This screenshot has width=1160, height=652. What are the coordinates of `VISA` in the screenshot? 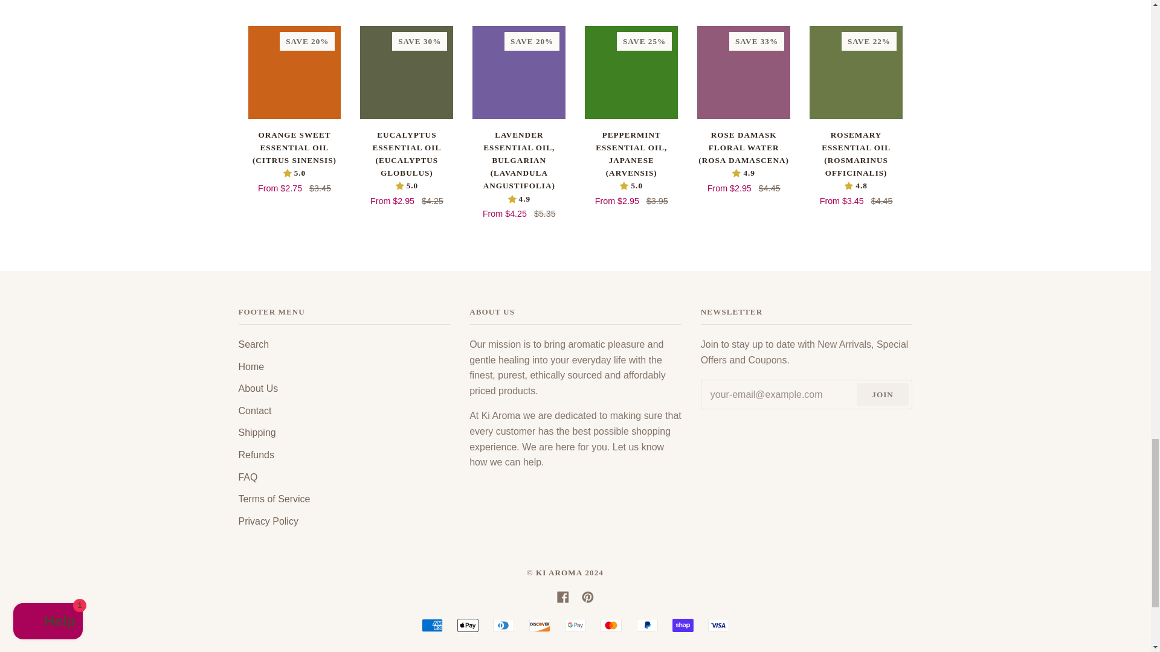 It's located at (718, 625).